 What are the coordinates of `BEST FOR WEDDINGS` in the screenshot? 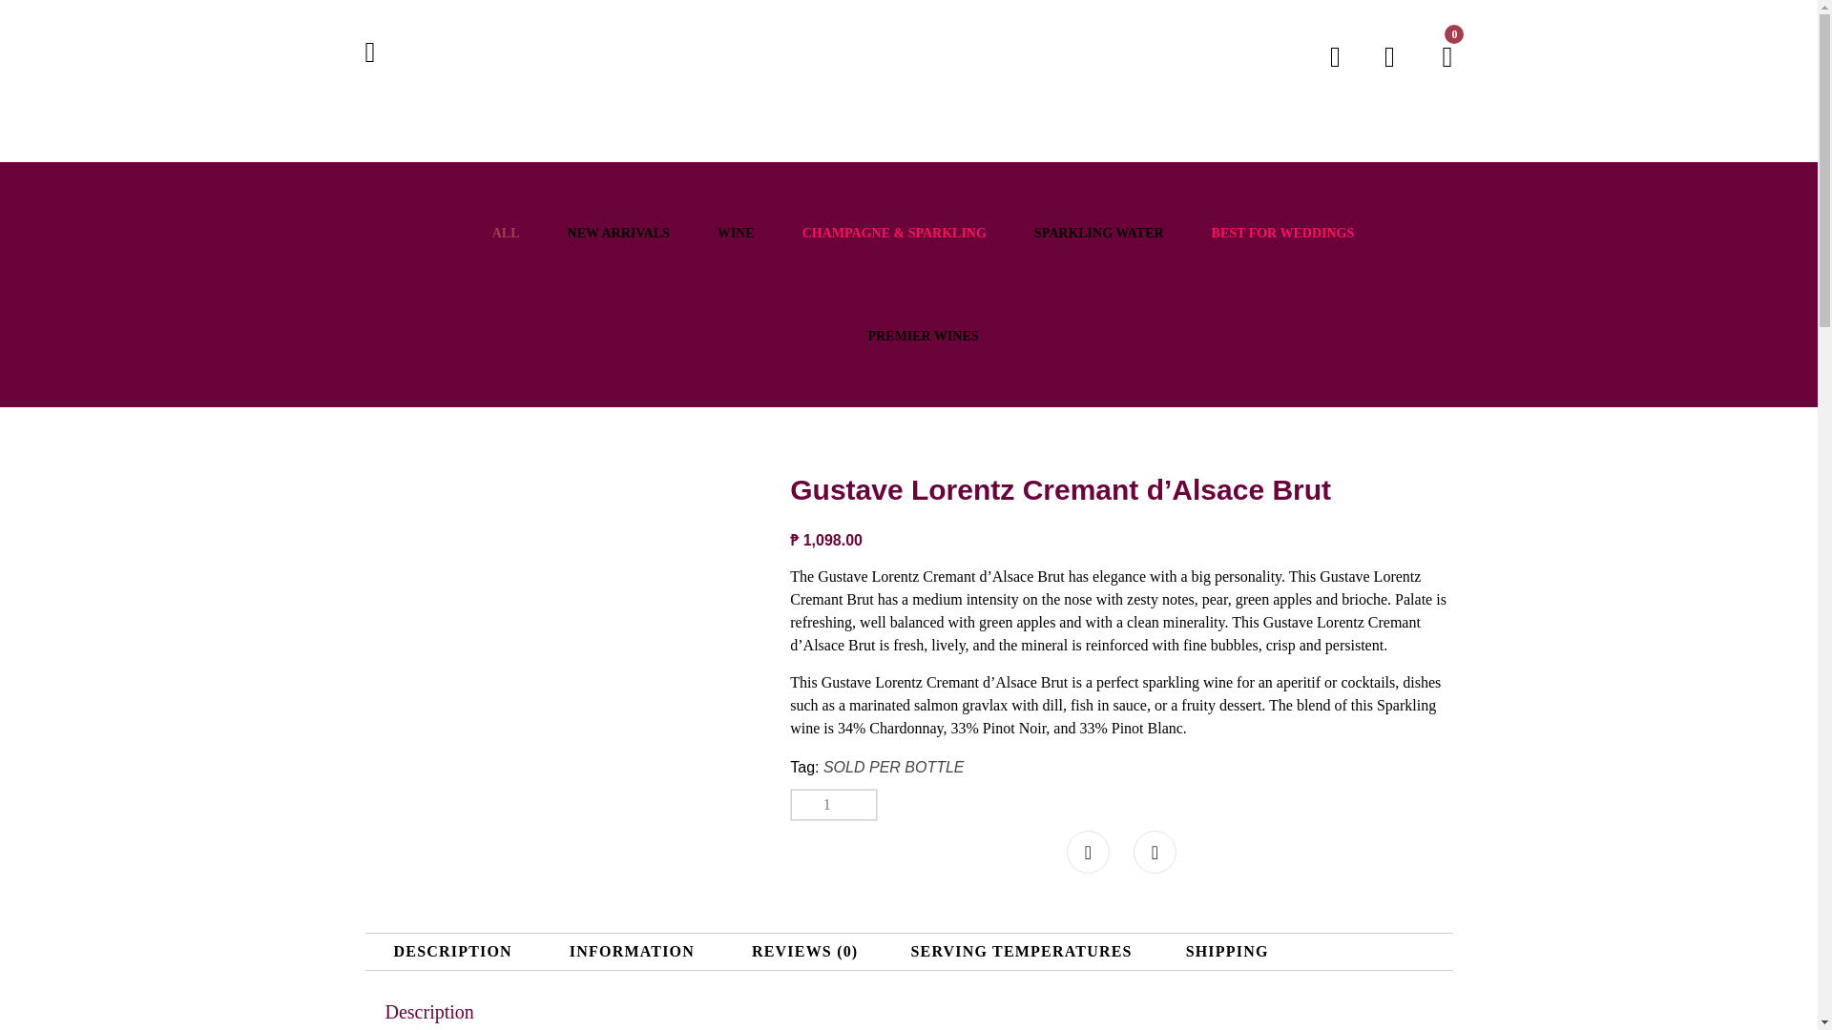 It's located at (1282, 233).